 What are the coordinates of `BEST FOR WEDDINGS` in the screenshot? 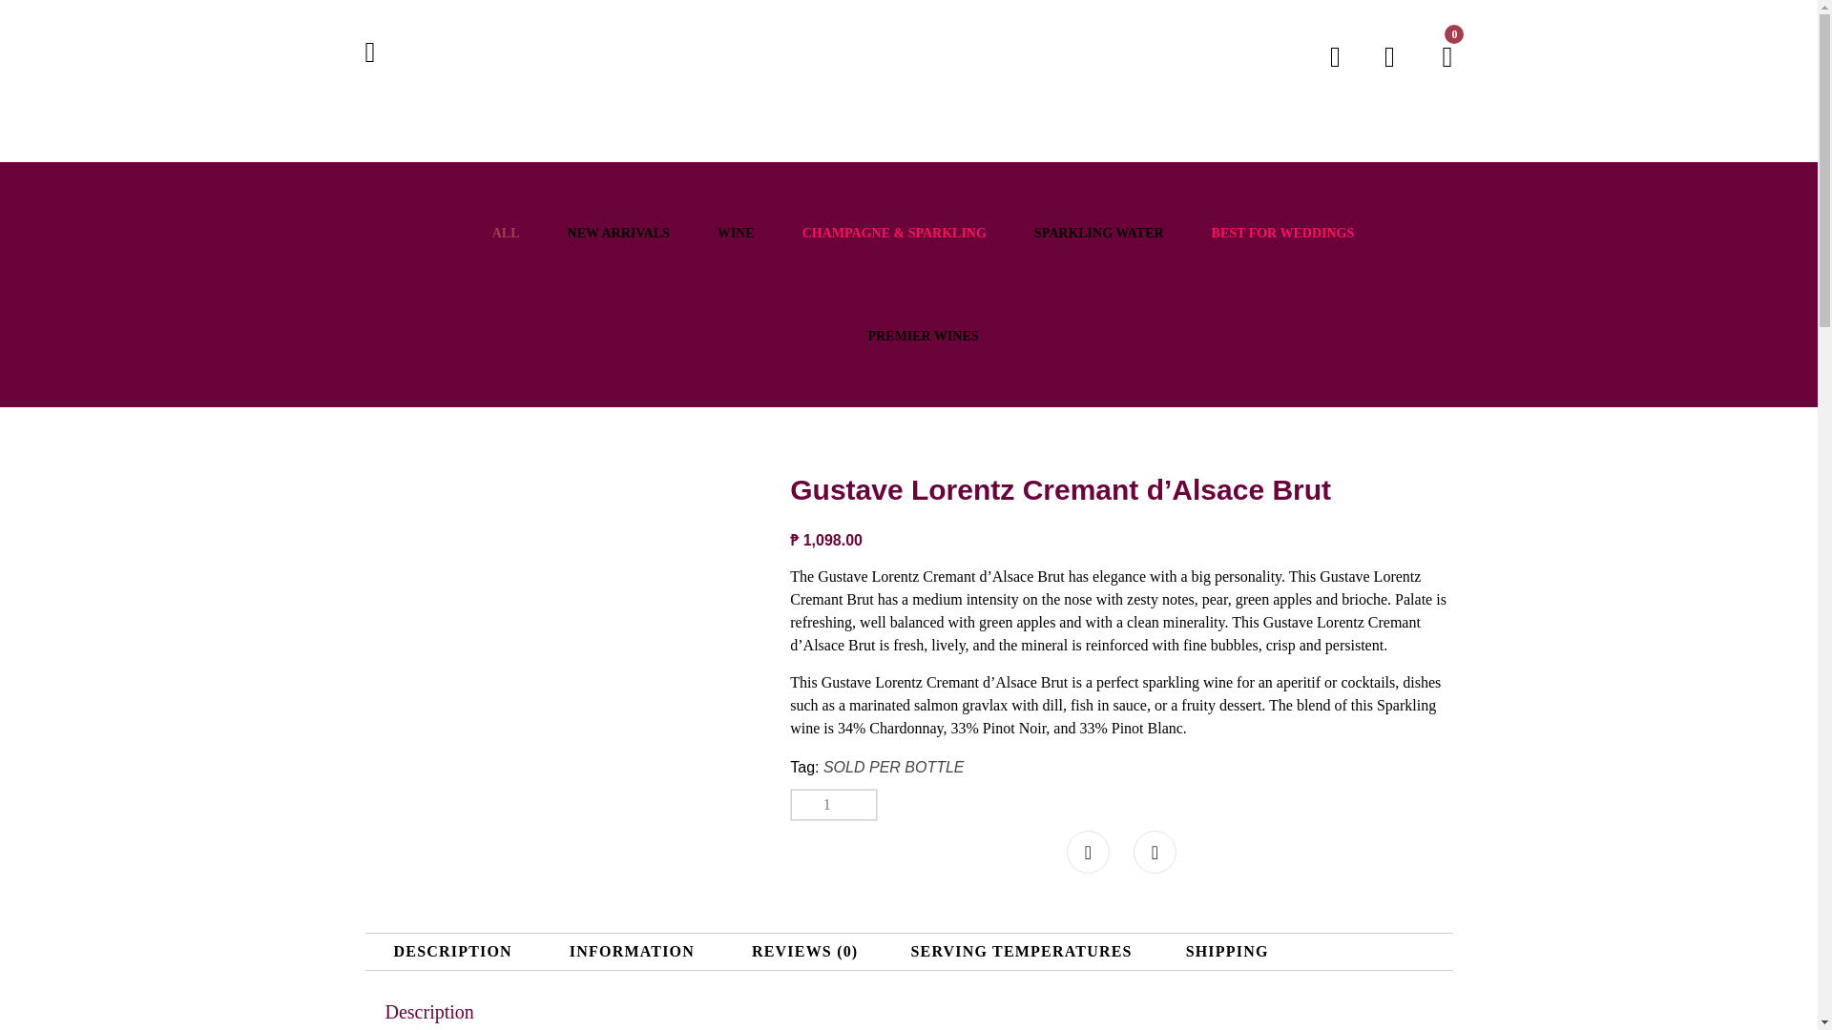 It's located at (1282, 233).